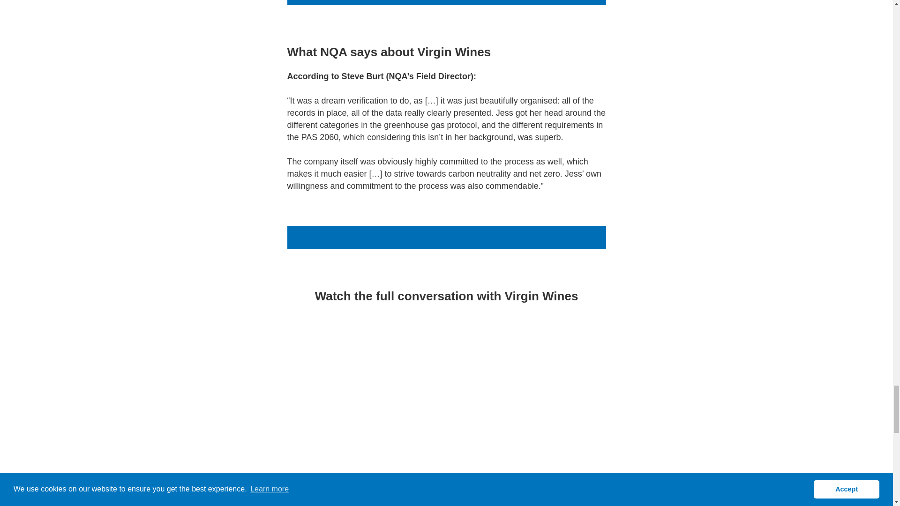  Describe the element at coordinates (446, 400) in the screenshot. I see `YouTube video player` at that location.